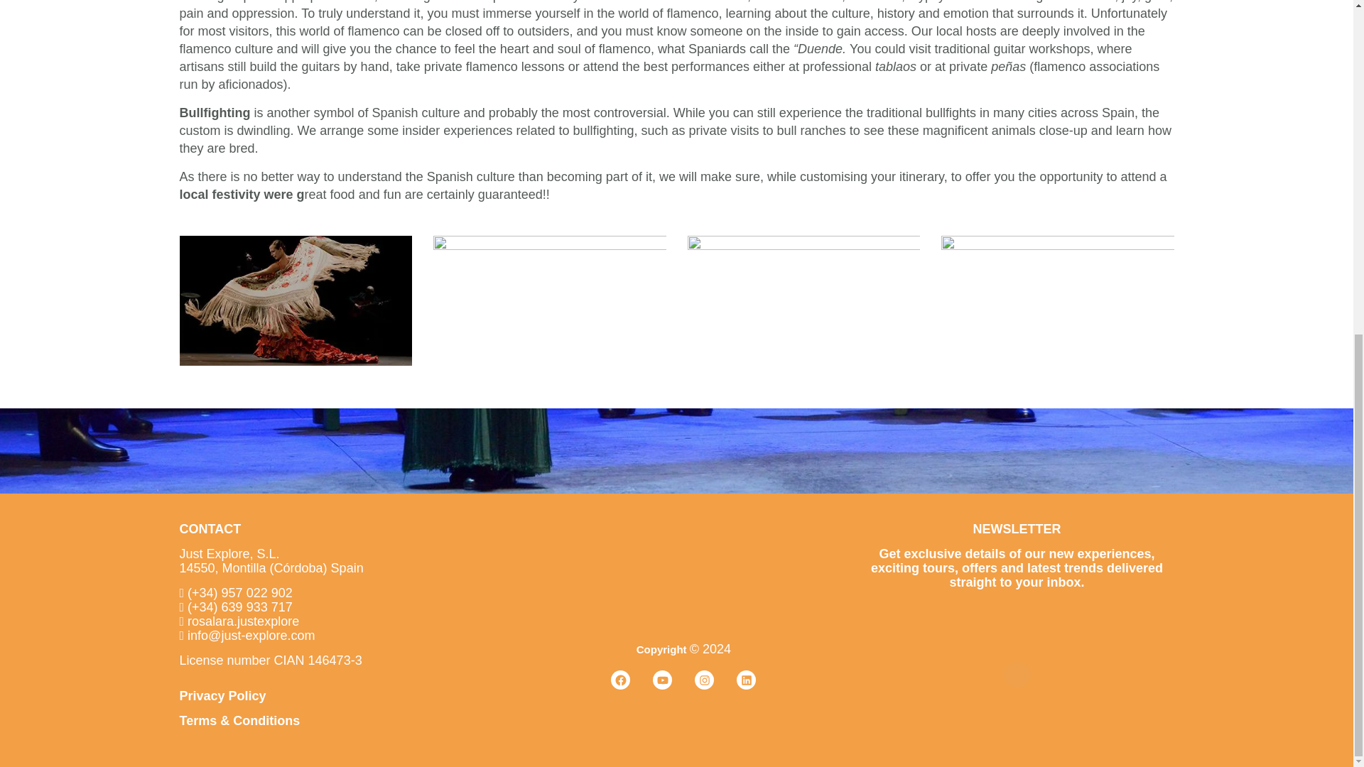 This screenshot has height=767, width=1364. What do you see at coordinates (621, 679) in the screenshot?
I see `Facebook` at bounding box center [621, 679].